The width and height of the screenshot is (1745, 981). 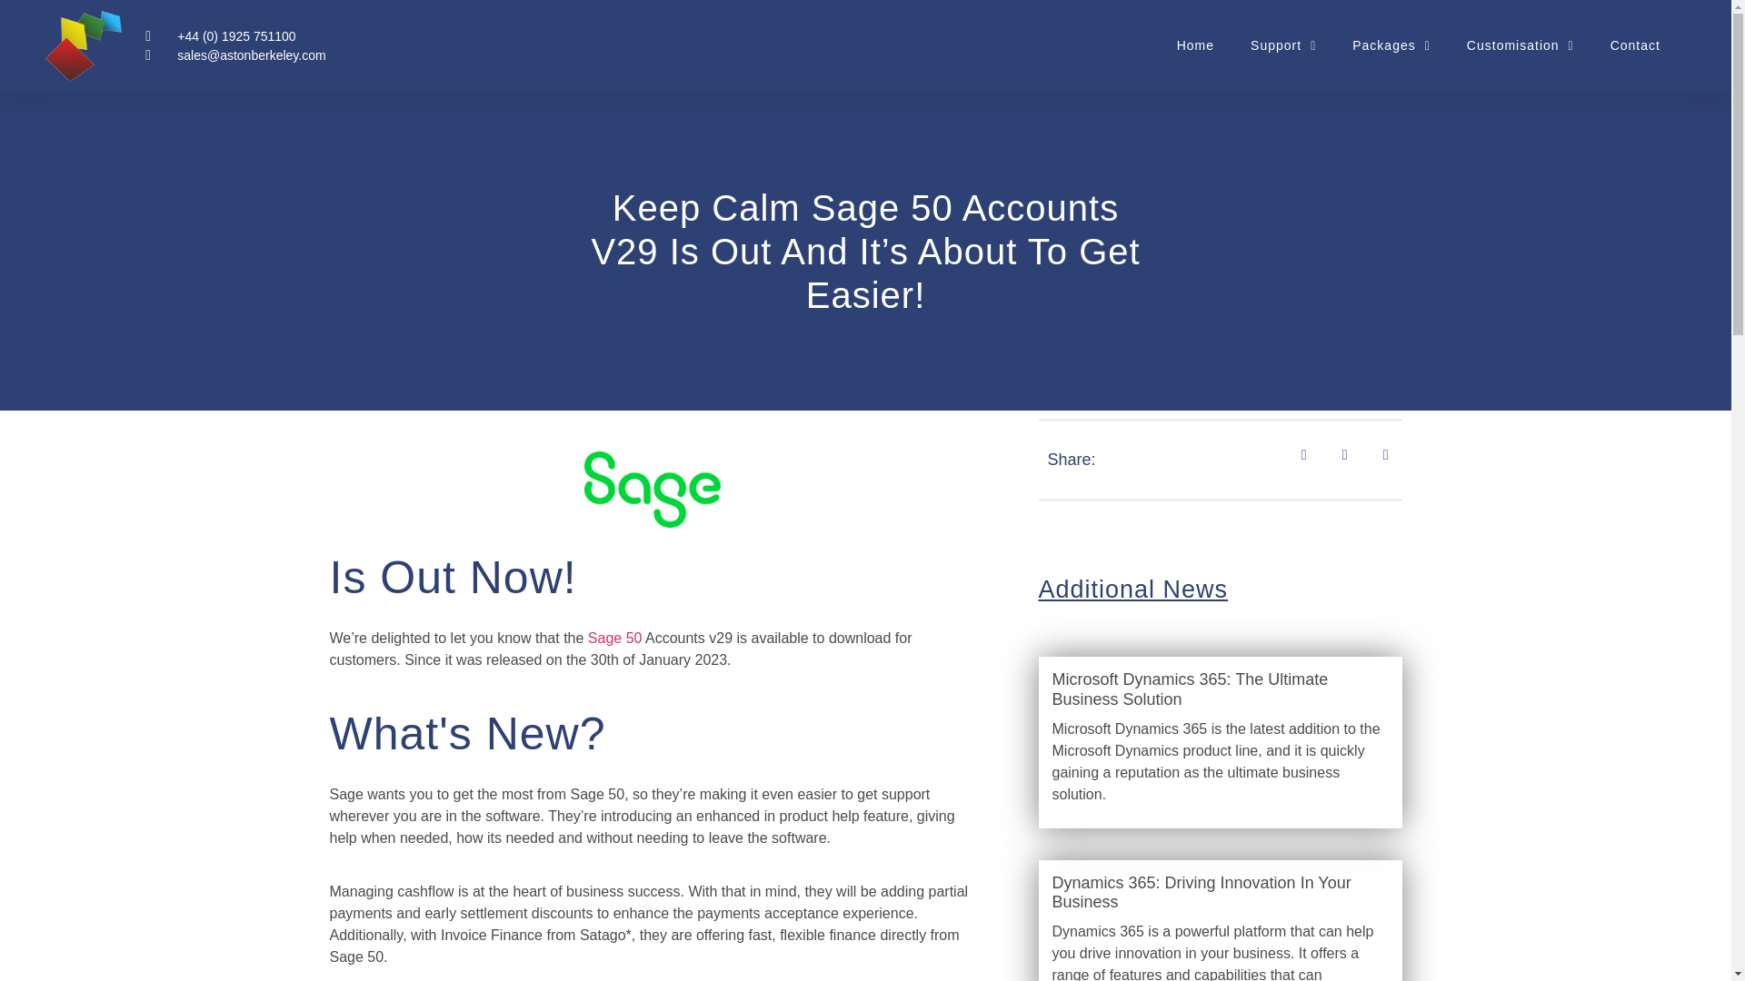 What do you see at coordinates (1635, 46) in the screenshot?
I see `Contact` at bounding box center [1635, 46].